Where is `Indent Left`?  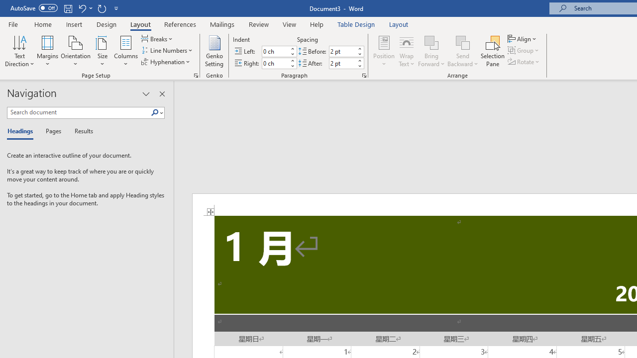
Indent Left is located at coordinates (275, 52).